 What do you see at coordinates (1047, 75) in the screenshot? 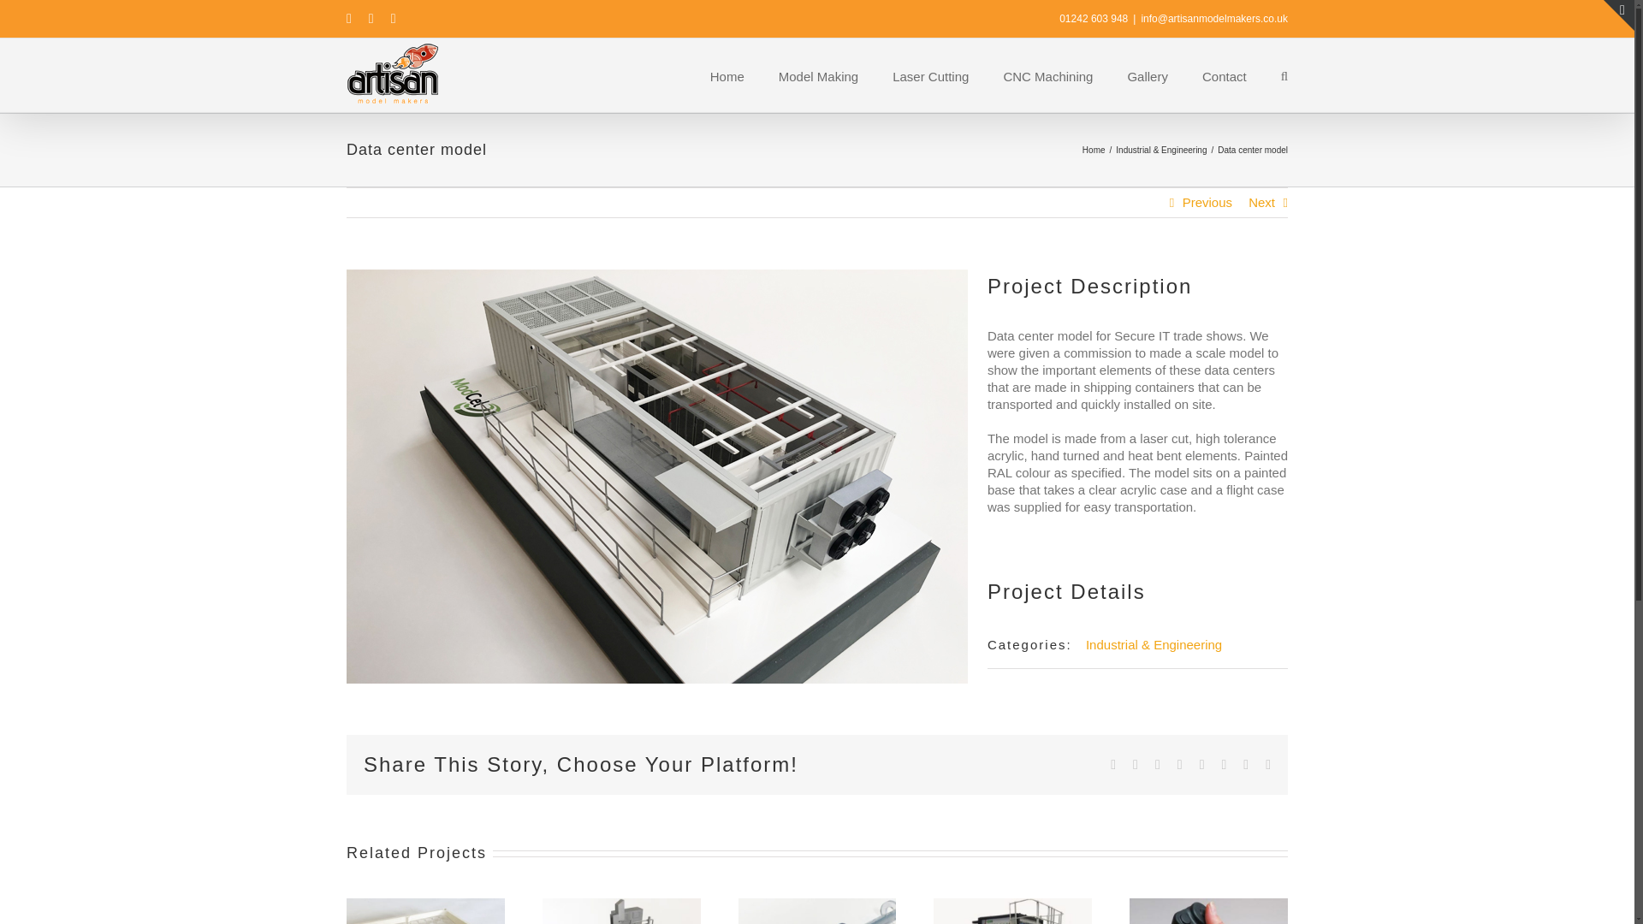
I see `CNC Machining` at bounding box center [1047, 75].